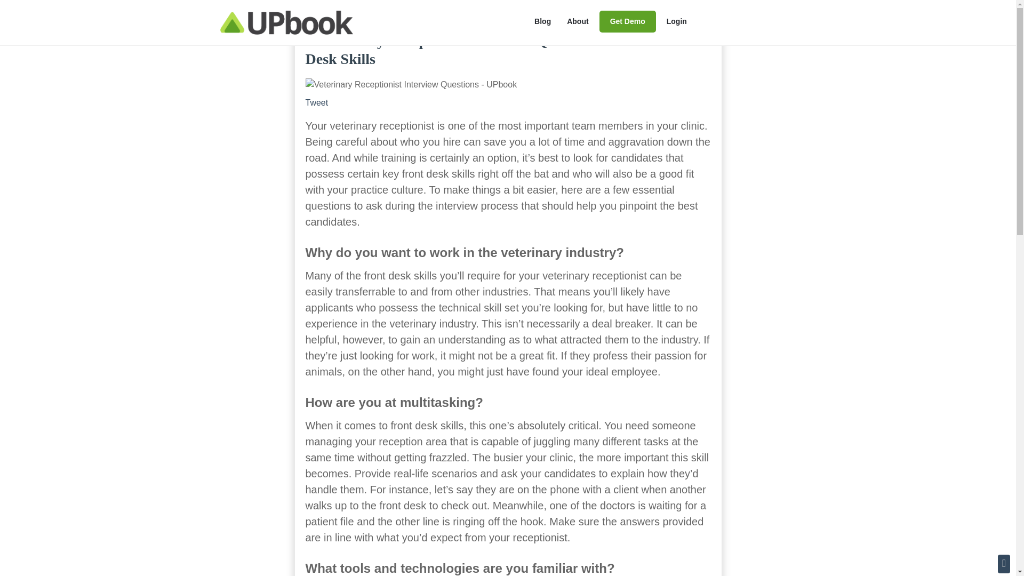 The height and width of the screenshot is (576, 1024). I want to click on Login, so click(676, 21).